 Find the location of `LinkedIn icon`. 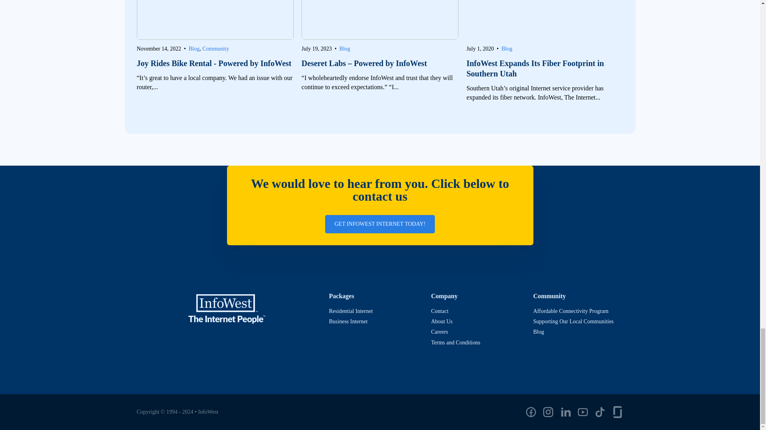

LinkedIn icon is located at coordinates (566, 412).